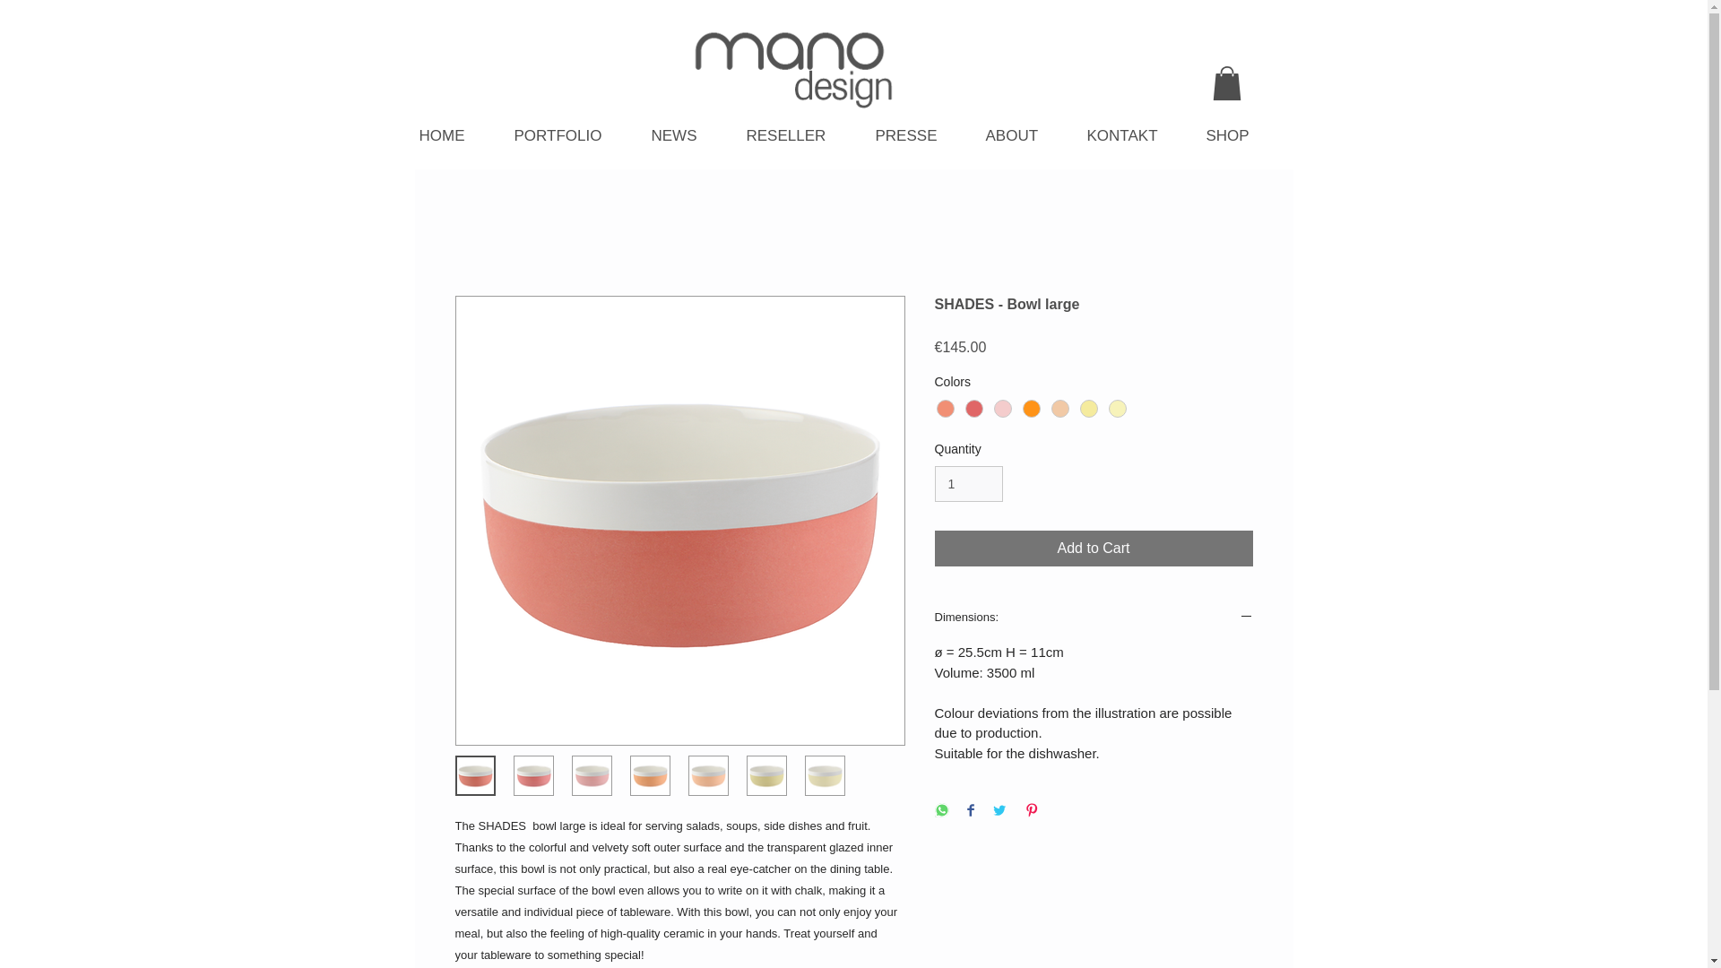 The image size is (1721, 968). What do you see at coordinates (1094, 618) in the screenshot?
I see `Dimensions:` at bounding box center [1094, 618].